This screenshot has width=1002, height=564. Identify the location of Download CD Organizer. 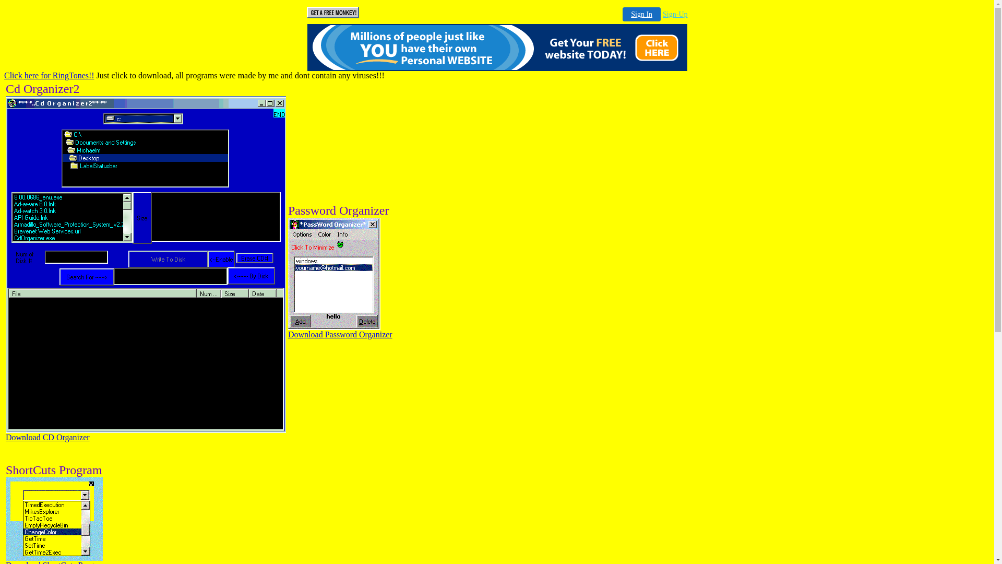
(48, 438).